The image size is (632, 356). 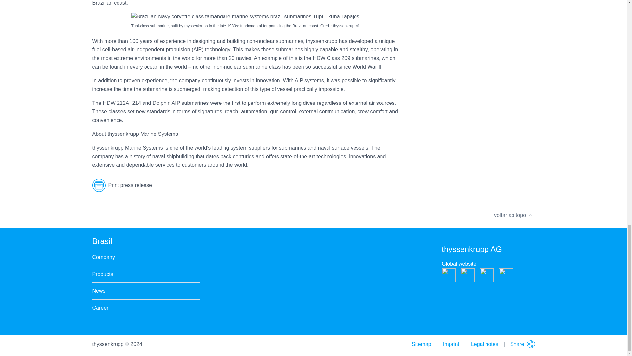 I want to click on tk-share, so click(x=531, y=344).